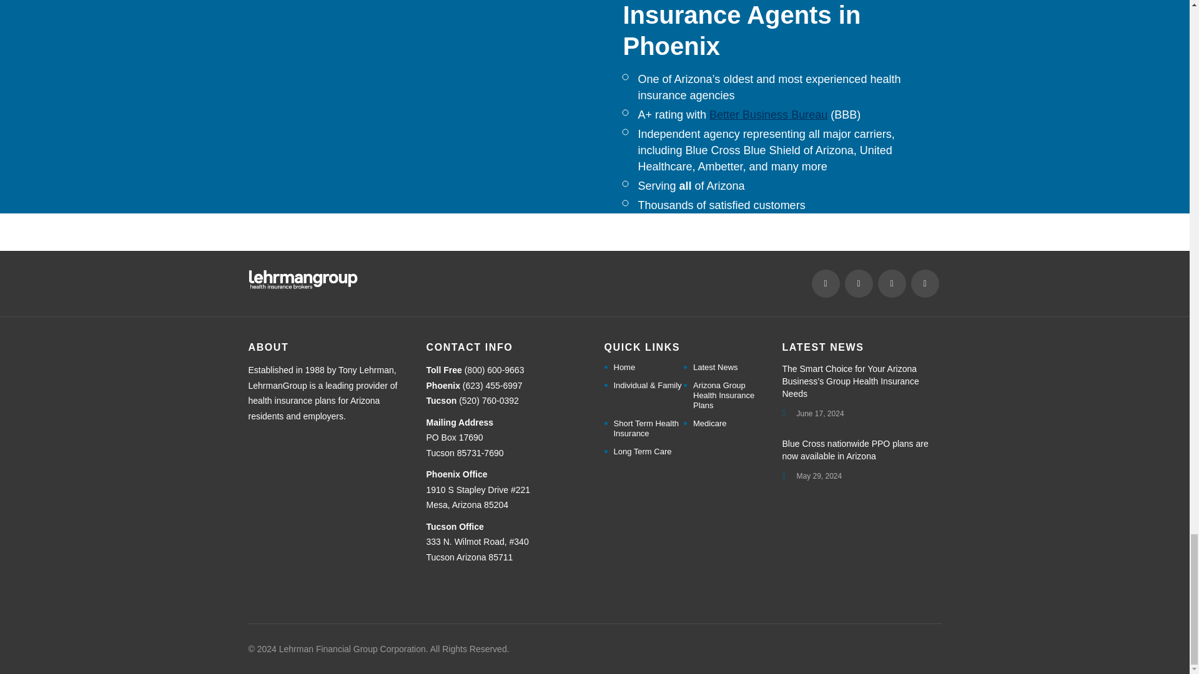 This screenshot has width=1199, height=674. I want to click on Home, so click(624, 368).